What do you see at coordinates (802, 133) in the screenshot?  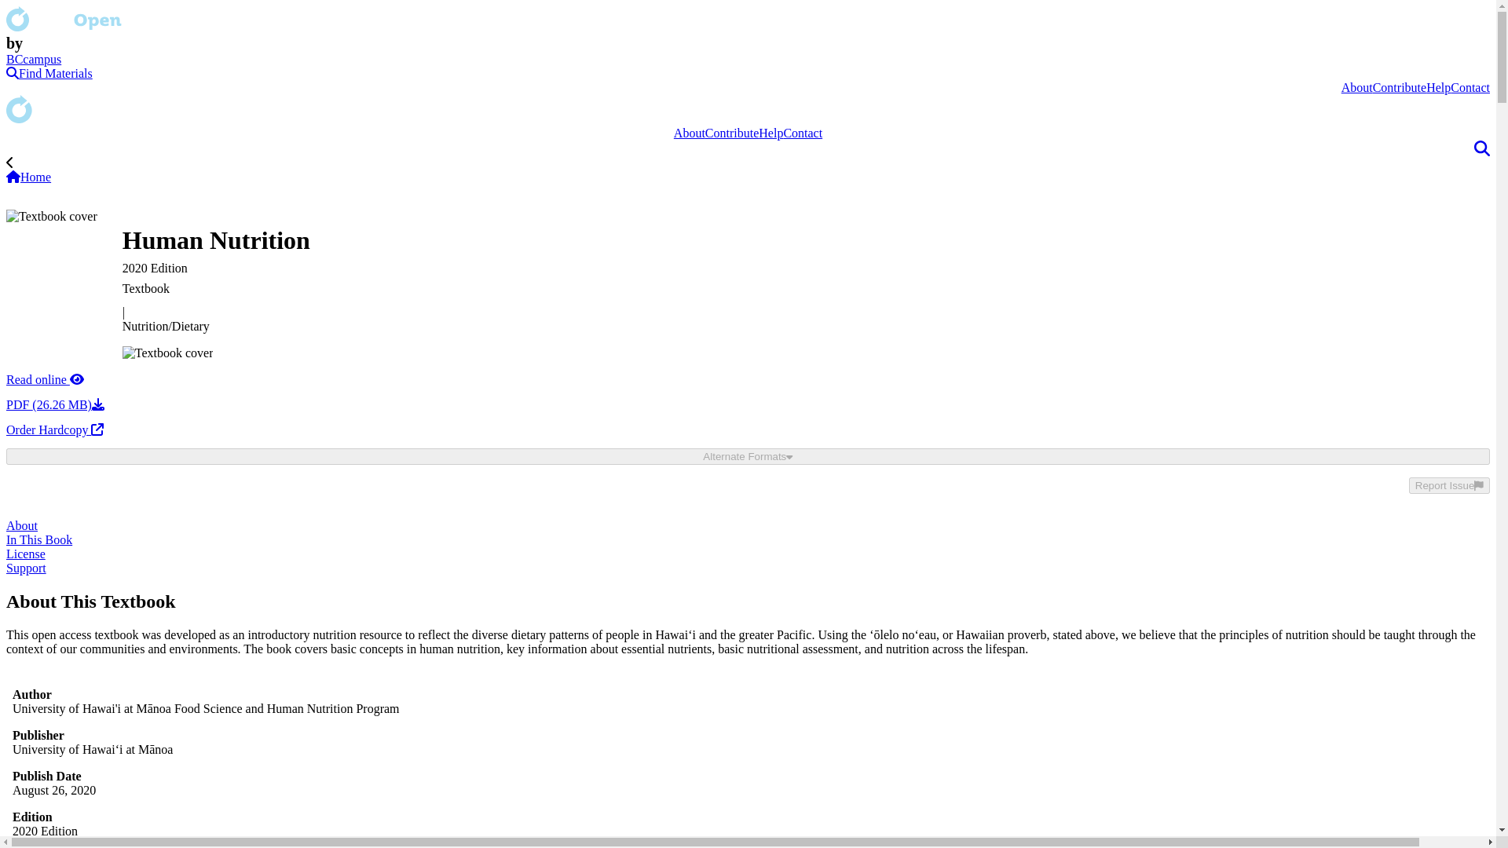 I see `Contact` at bounding box center [802, 133].